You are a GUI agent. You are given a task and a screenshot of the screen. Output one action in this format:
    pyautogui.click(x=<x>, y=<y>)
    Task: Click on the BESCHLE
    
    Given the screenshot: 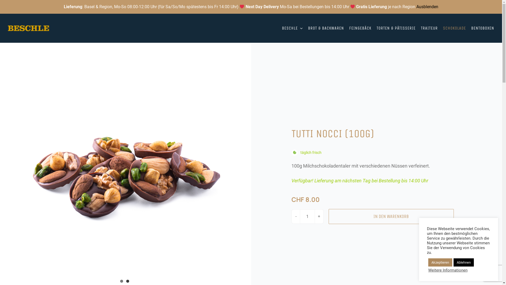 What is the action you would take?
    pyautogui.click(x=293, y=28)
    